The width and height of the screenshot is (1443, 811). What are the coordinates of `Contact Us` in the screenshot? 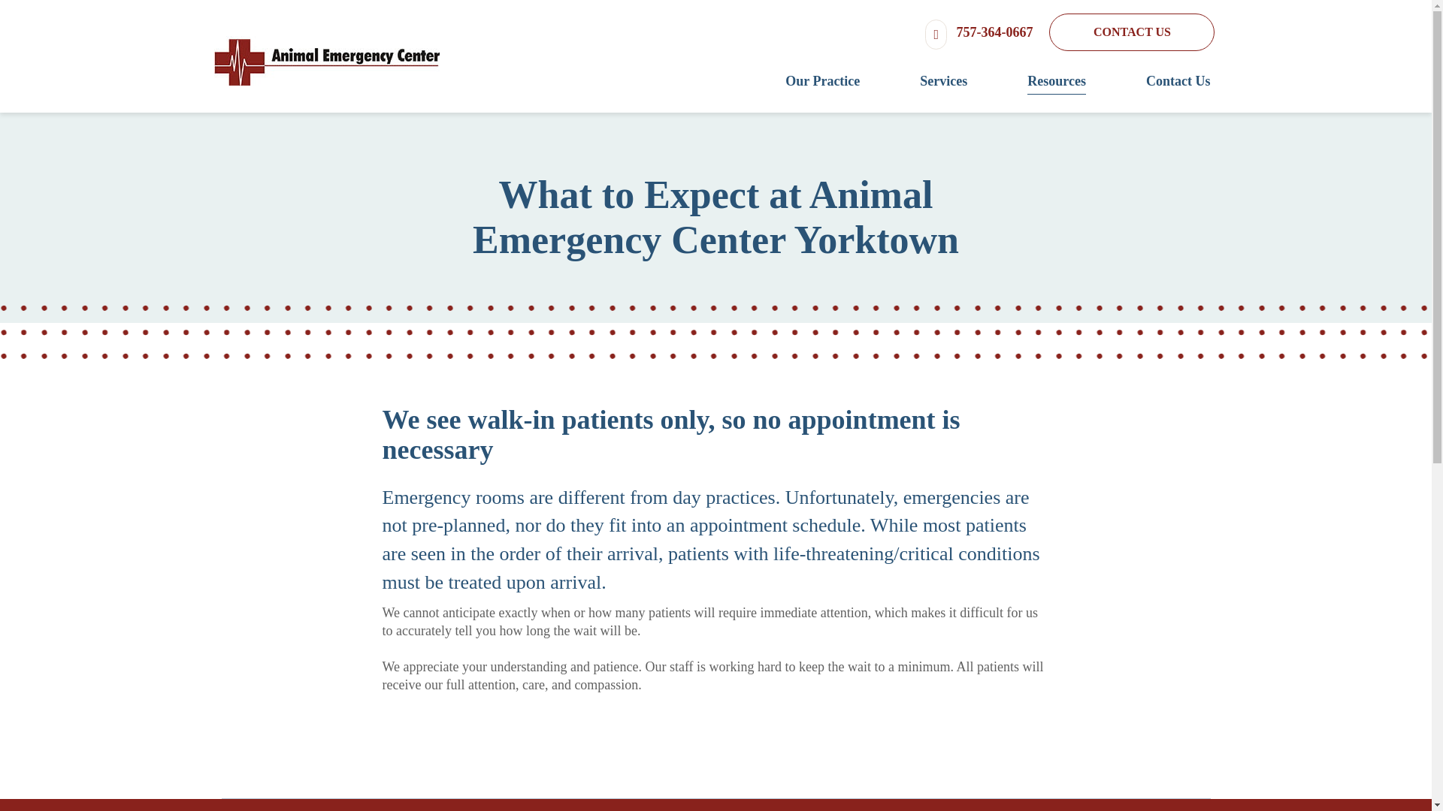 It's located at (1148, 82).